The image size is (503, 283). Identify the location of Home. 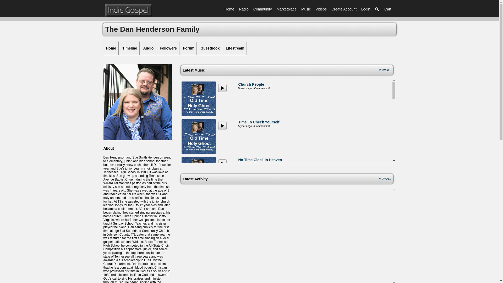
(229, 9).